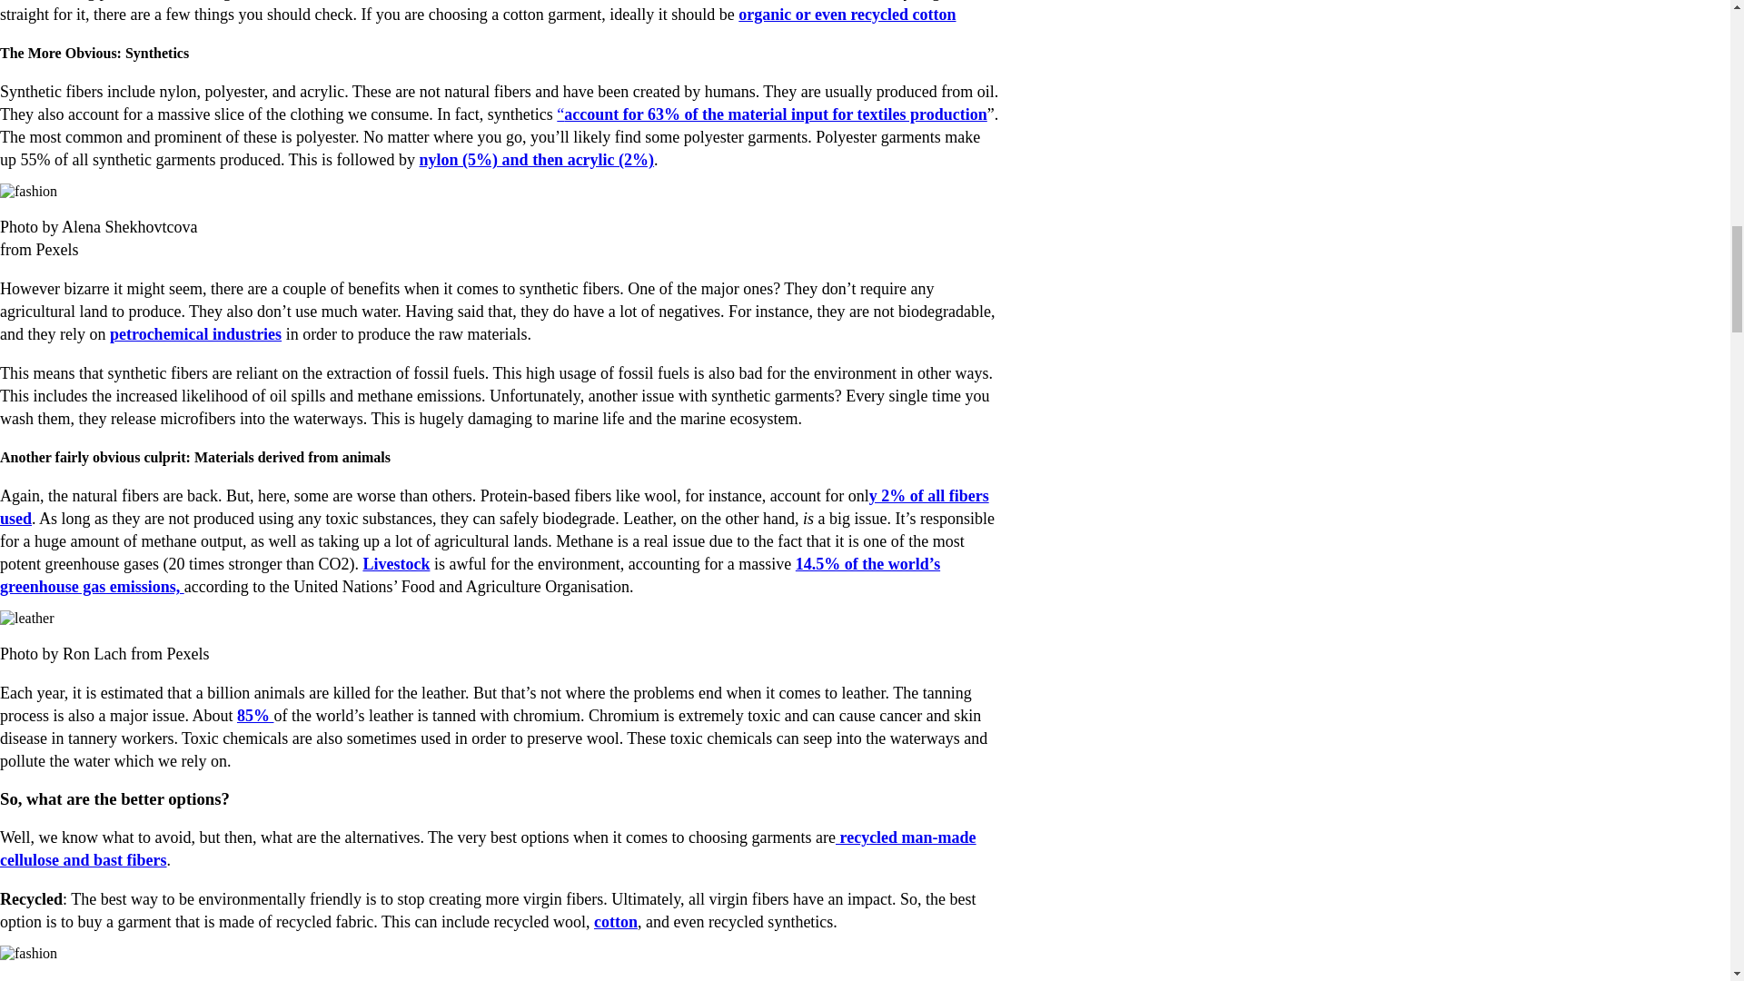 The height and width of the screenshot is (981, 1744). I want to click on organic or even recycled cotton, so click(847, 15).